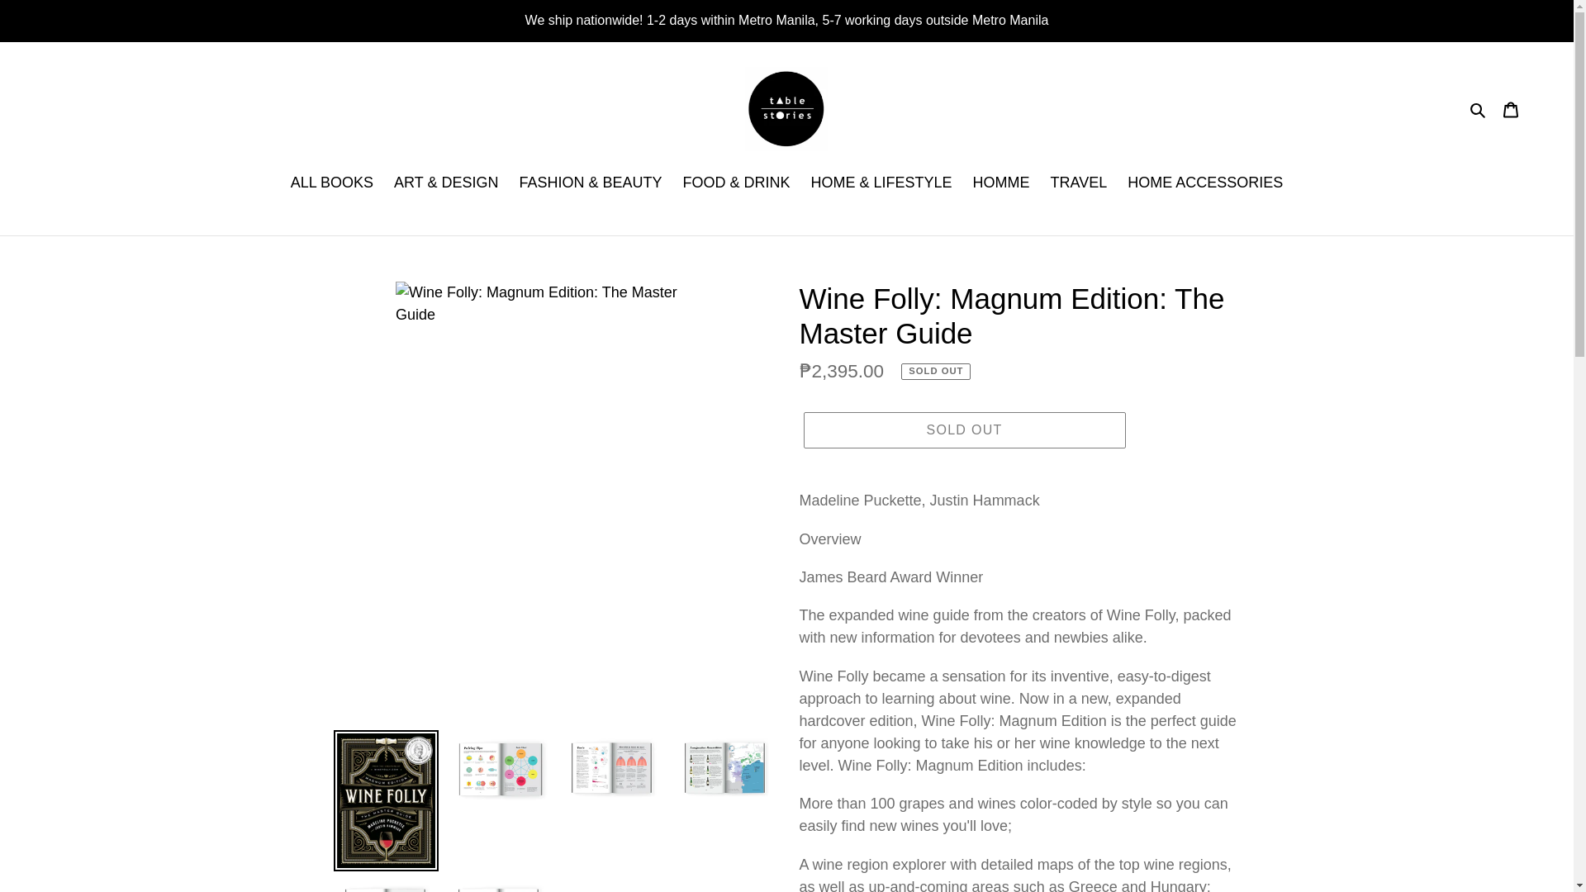 The height and width of the screenshot is (892, 1586). What do you see at coordinates (1204, 183) in the screenshot?
I see `HOME ACCESSORIES` at bounding box center [1204, 183].